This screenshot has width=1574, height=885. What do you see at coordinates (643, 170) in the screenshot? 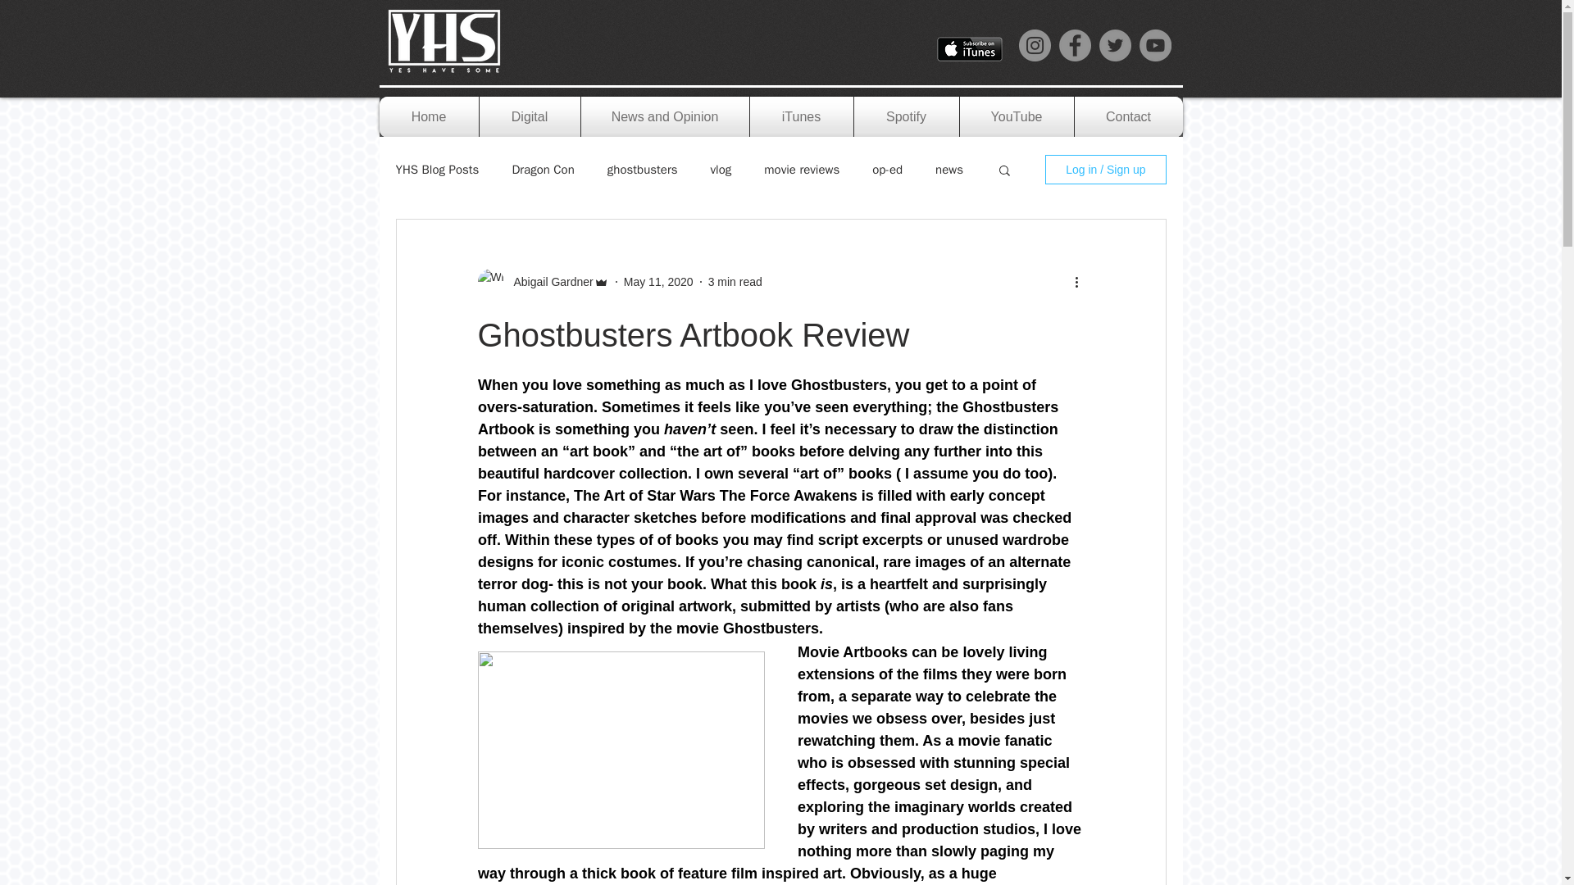
I see `ghostbusters` at bounding box center [643, 170].